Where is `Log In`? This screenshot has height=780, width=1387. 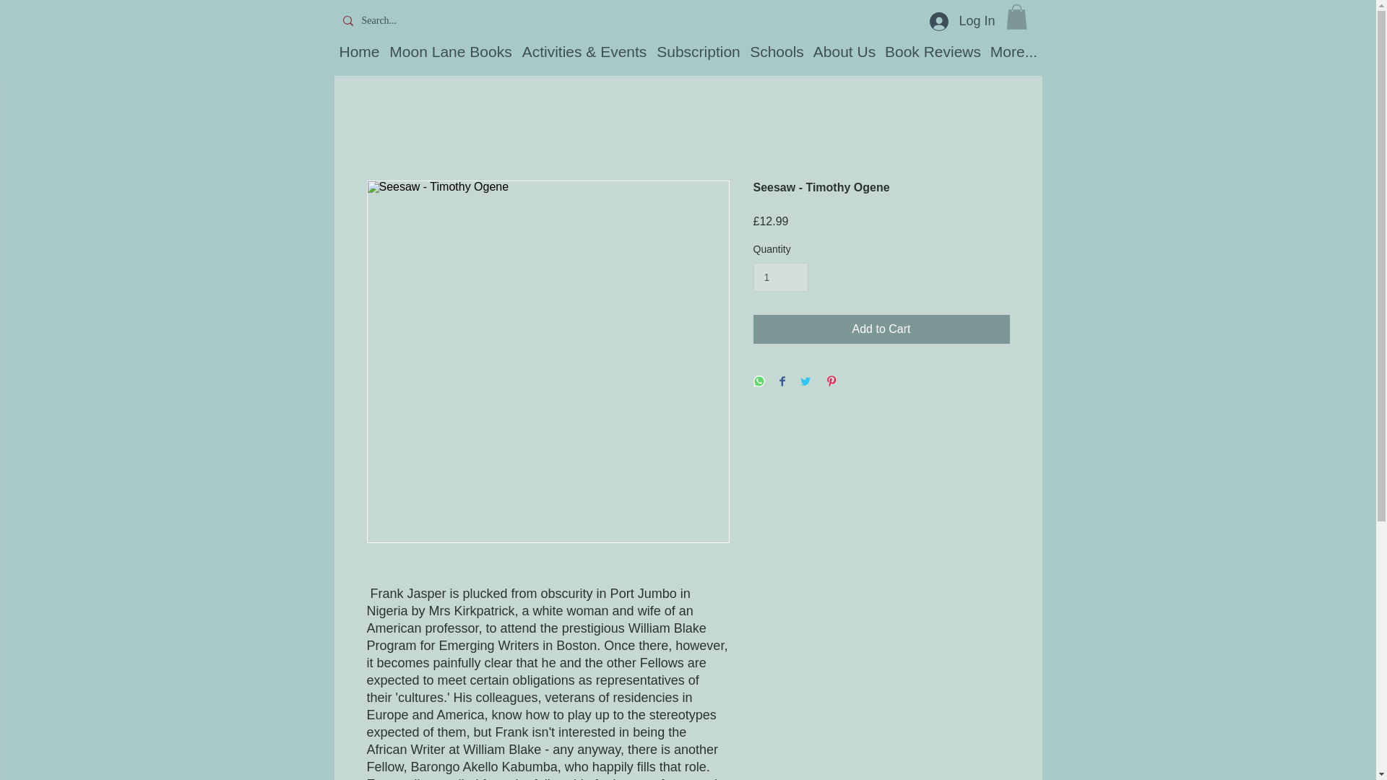
Log In is located at coordinates (962, 21).